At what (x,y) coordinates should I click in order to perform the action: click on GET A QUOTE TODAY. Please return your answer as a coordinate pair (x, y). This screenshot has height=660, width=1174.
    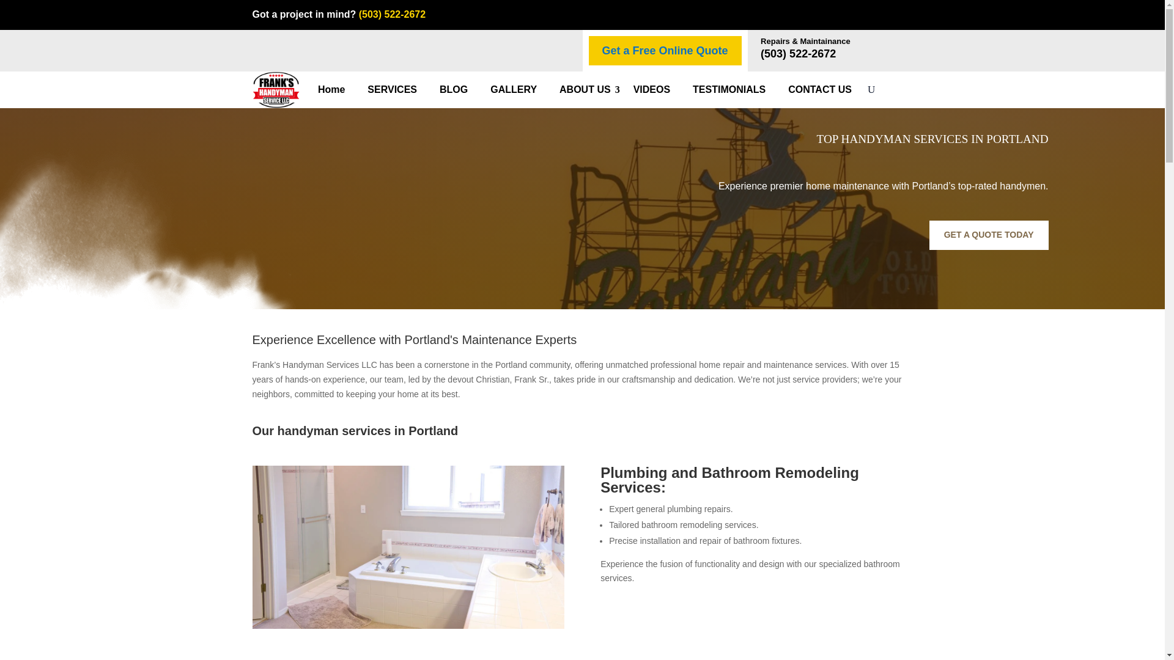
    Looking at the image, I should click on (989, 235).